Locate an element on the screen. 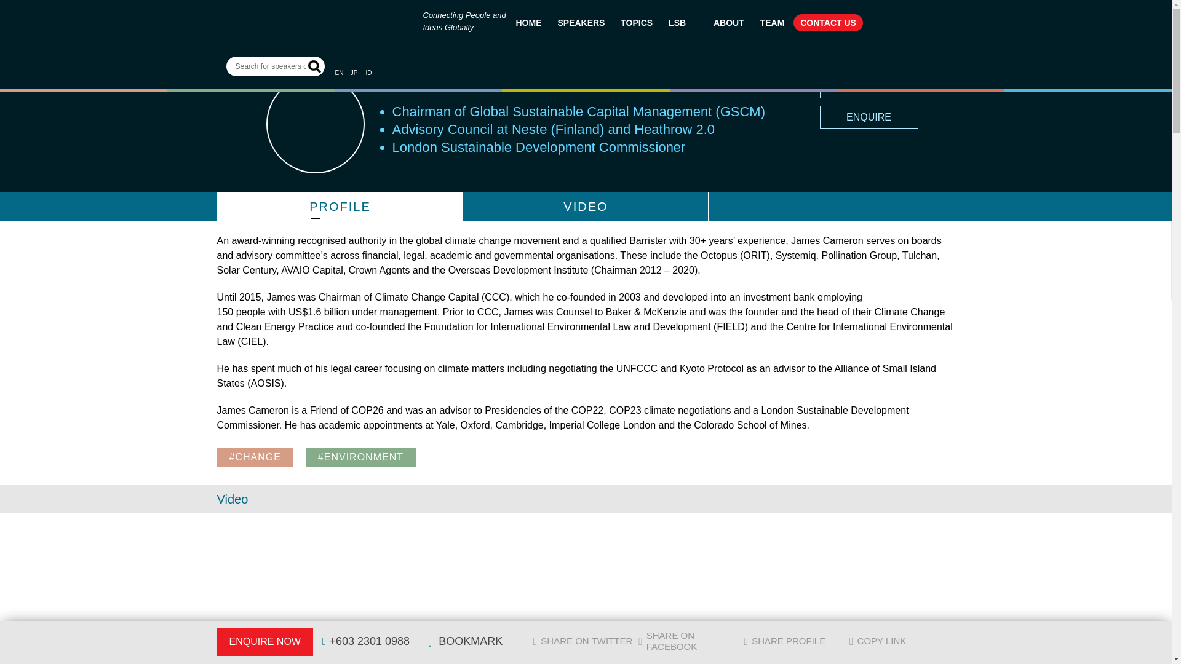  TEAM is located at coordinates (772, 22).